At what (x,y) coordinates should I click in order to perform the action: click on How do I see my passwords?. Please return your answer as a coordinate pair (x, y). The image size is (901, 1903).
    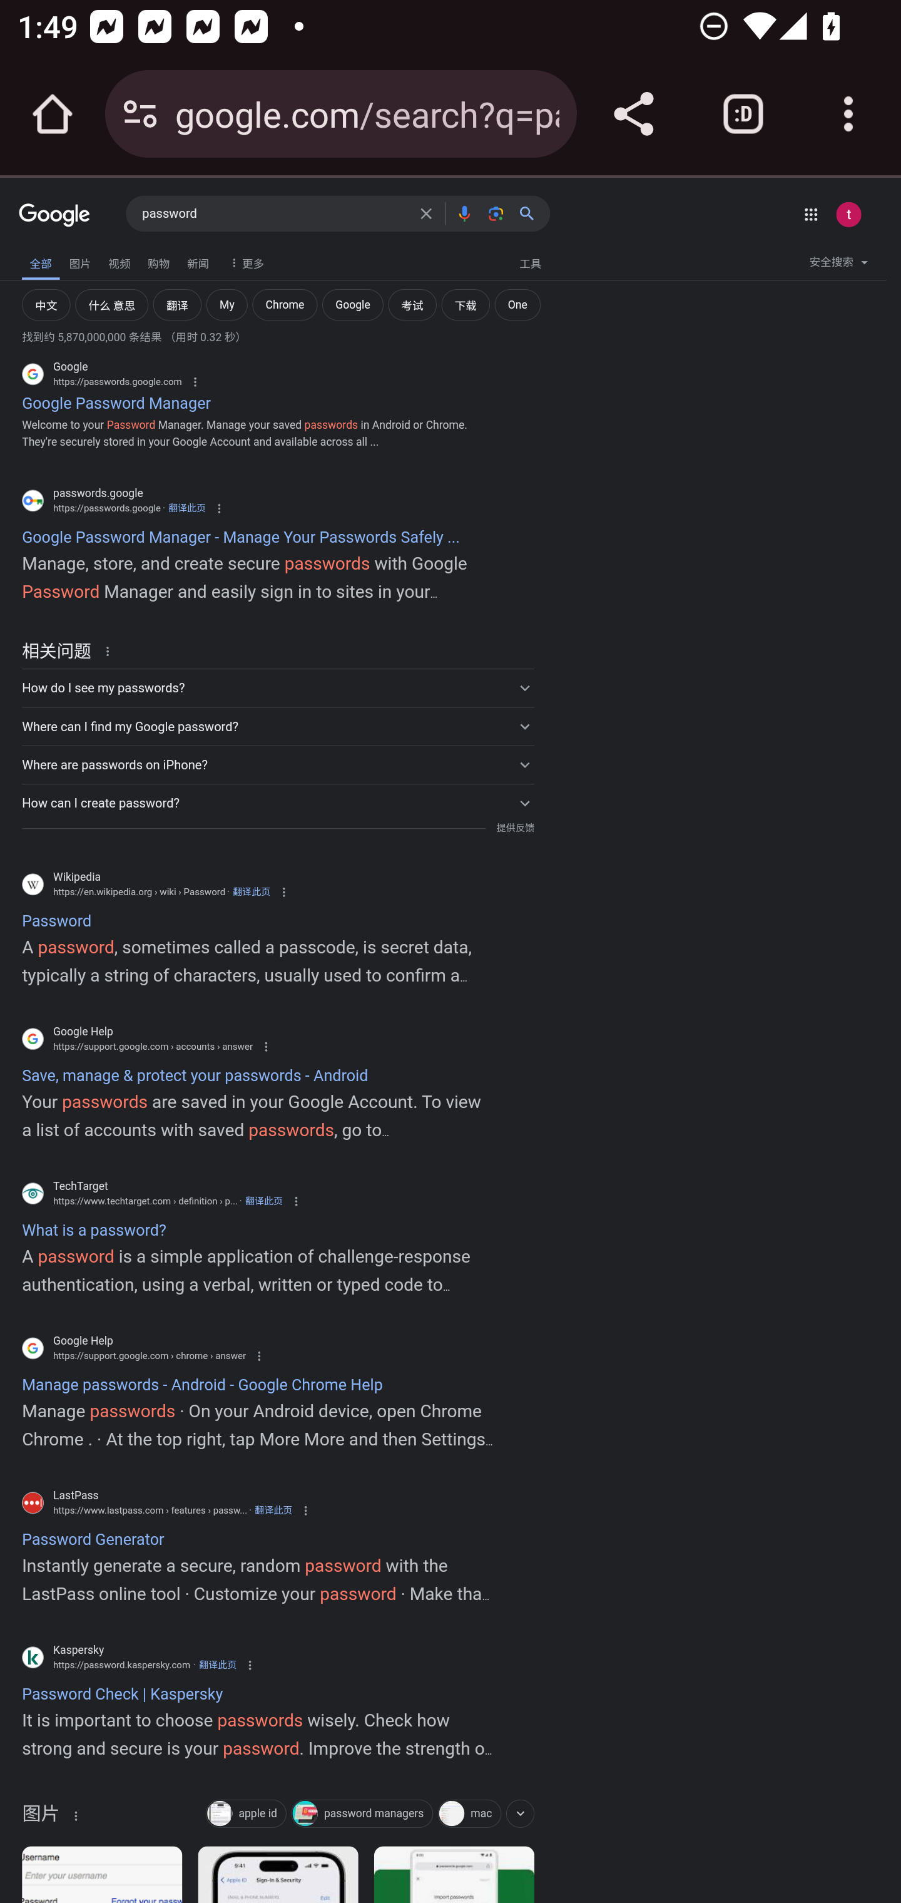
    Looking at the image, I should click on (278, 687).